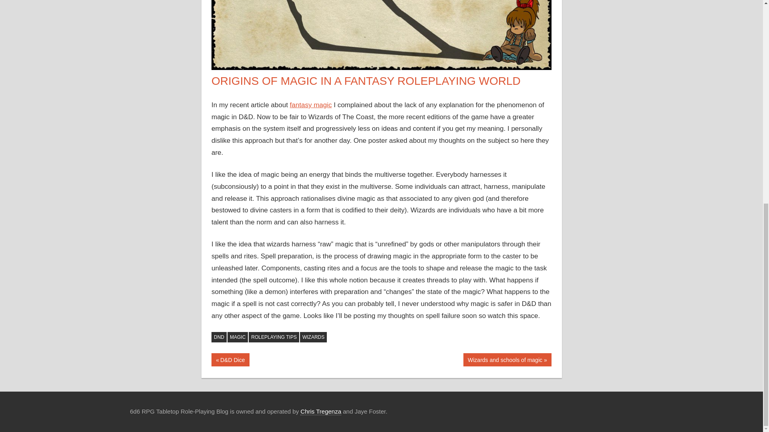 This screenshot has height=432, width=769. I want to click on fantasy magic, so click(311, 105).